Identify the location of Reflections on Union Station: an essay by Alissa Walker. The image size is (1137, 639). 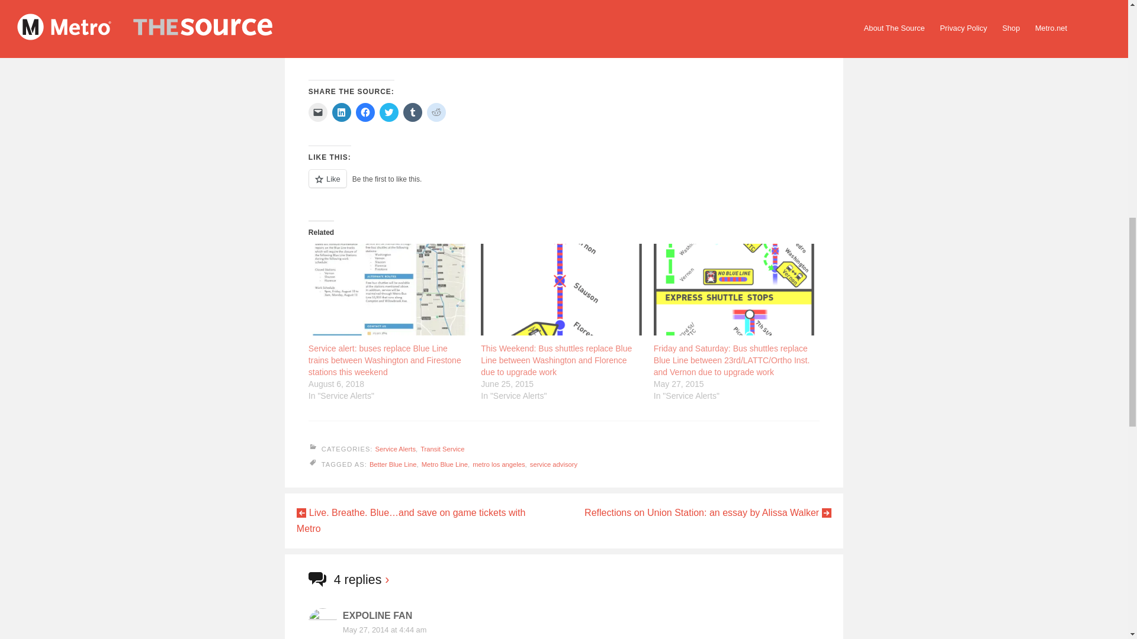
(707, 512).